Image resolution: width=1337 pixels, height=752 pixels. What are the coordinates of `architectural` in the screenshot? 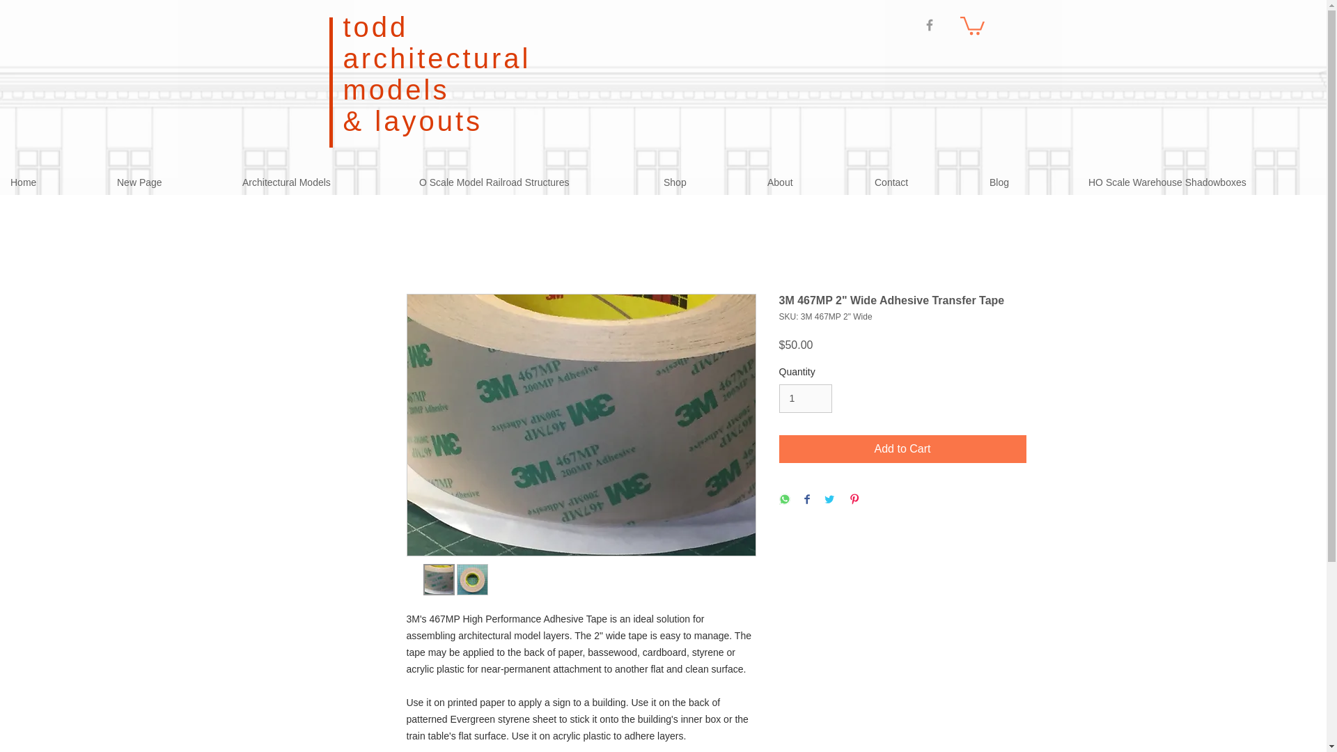 It's located at (436, 58).